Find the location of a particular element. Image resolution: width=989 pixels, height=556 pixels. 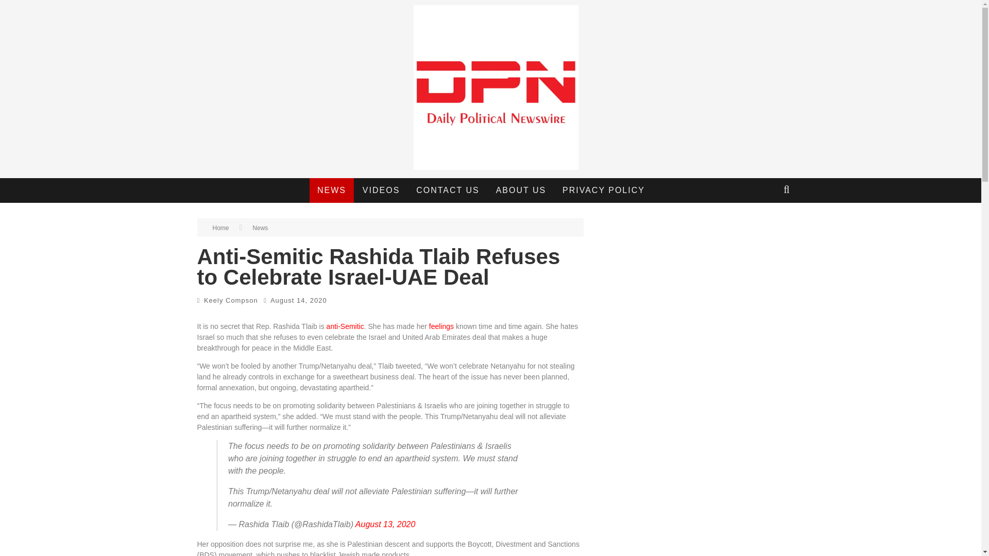

Home is located at coordinates (220, 228).